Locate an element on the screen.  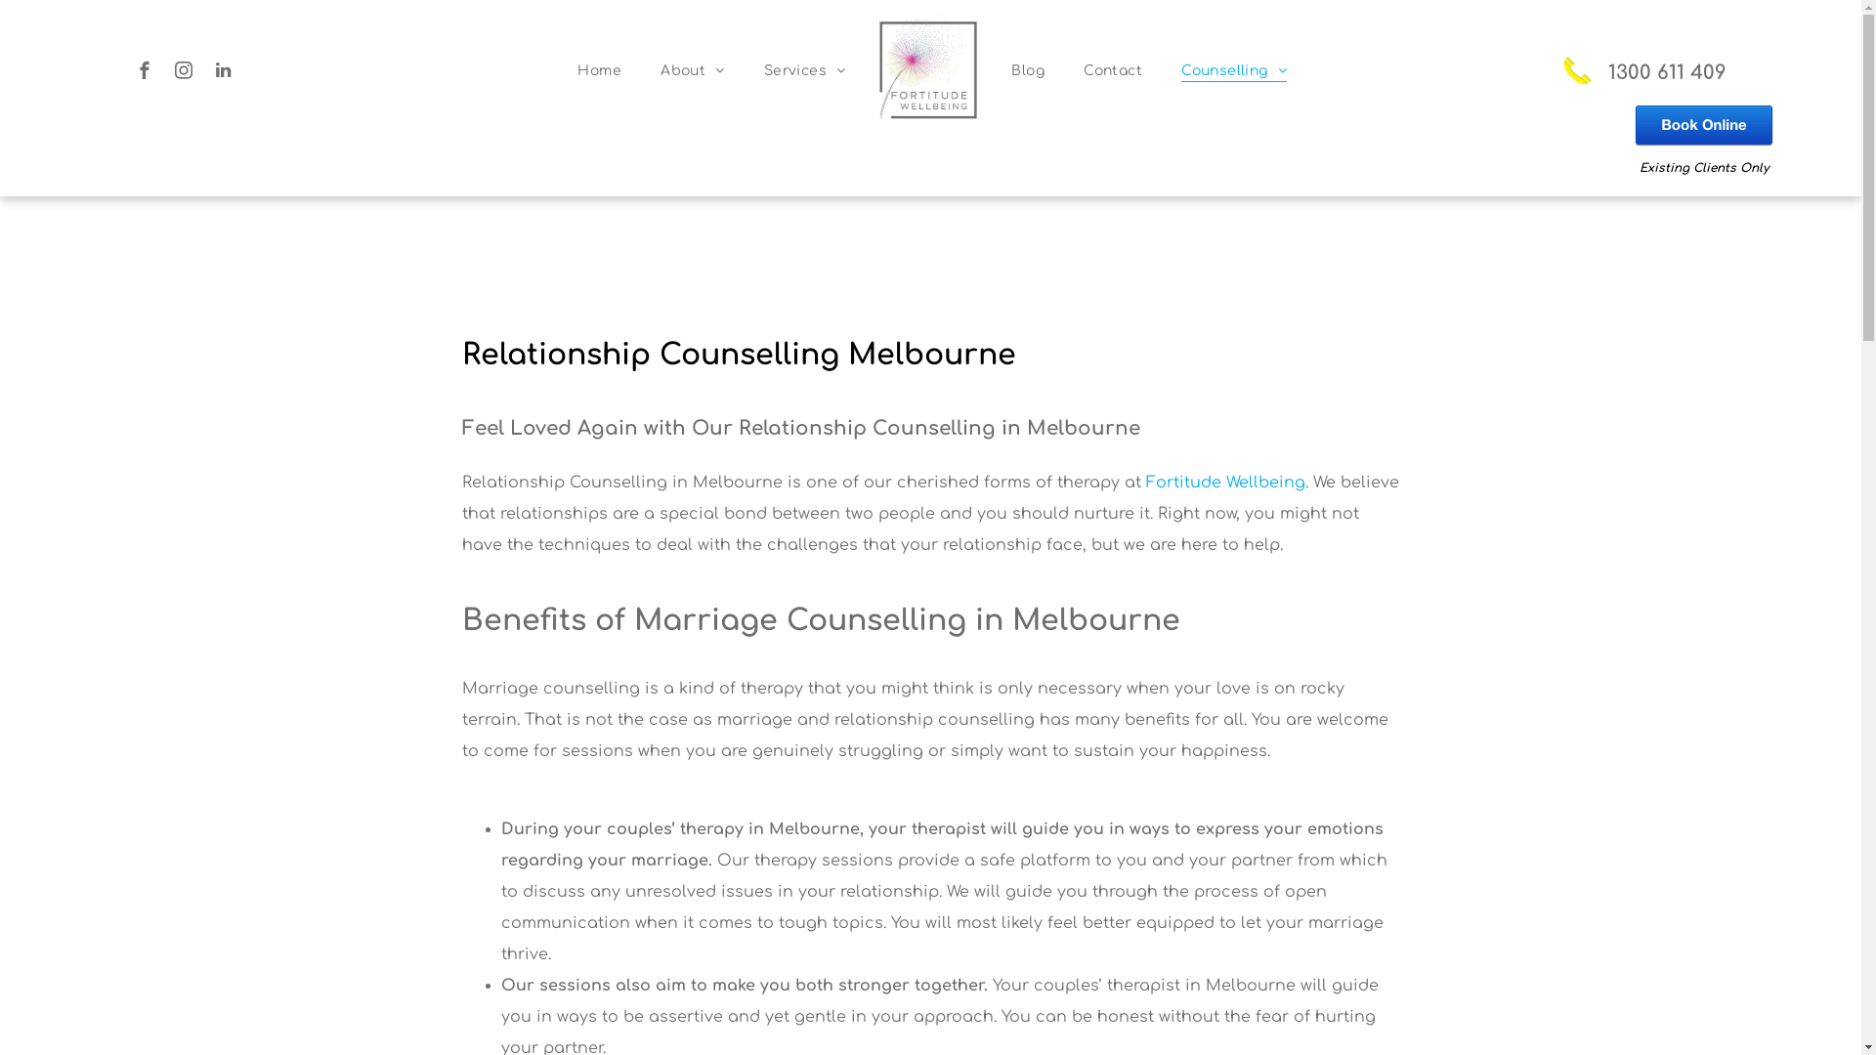
Blog is located at coordinates (1028, 70).